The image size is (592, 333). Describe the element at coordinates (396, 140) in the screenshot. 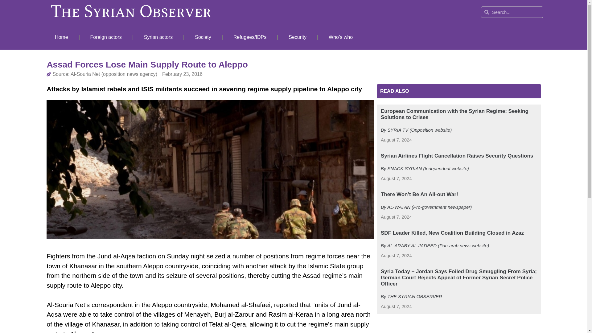

I see `August 7, 2024` at that location.